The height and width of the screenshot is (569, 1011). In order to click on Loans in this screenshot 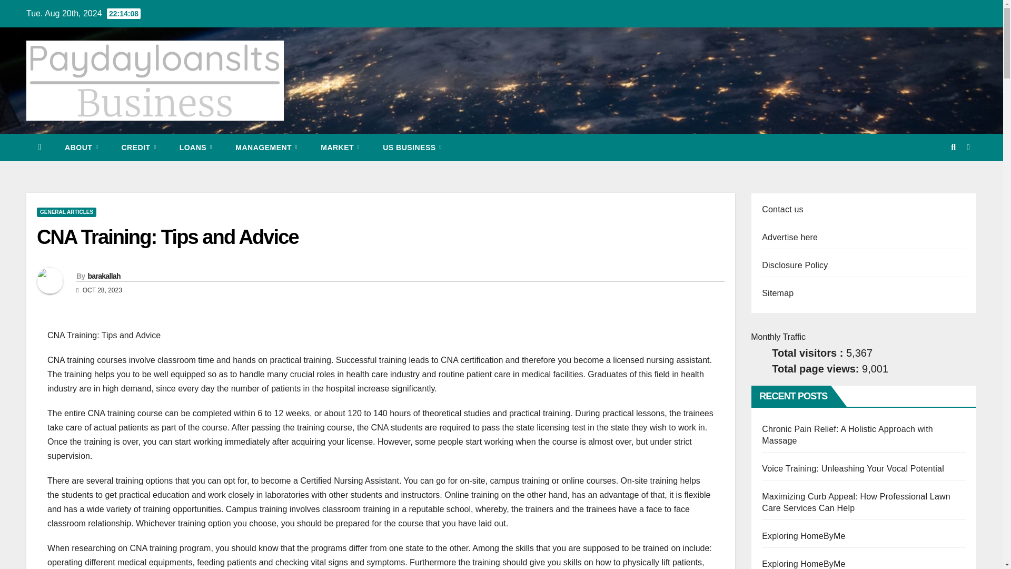, I will do `click(196, 147)`.